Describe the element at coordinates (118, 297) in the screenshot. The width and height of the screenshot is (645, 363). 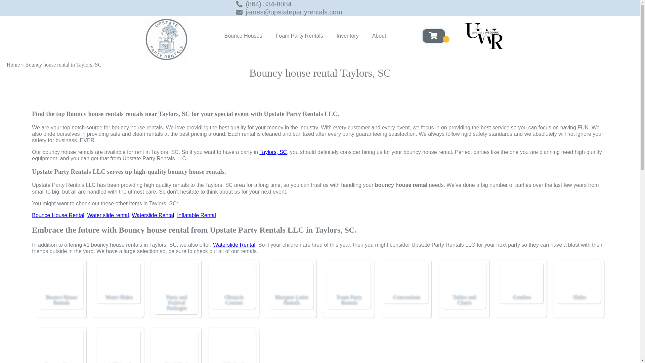
I see `Water Slides` at that location.